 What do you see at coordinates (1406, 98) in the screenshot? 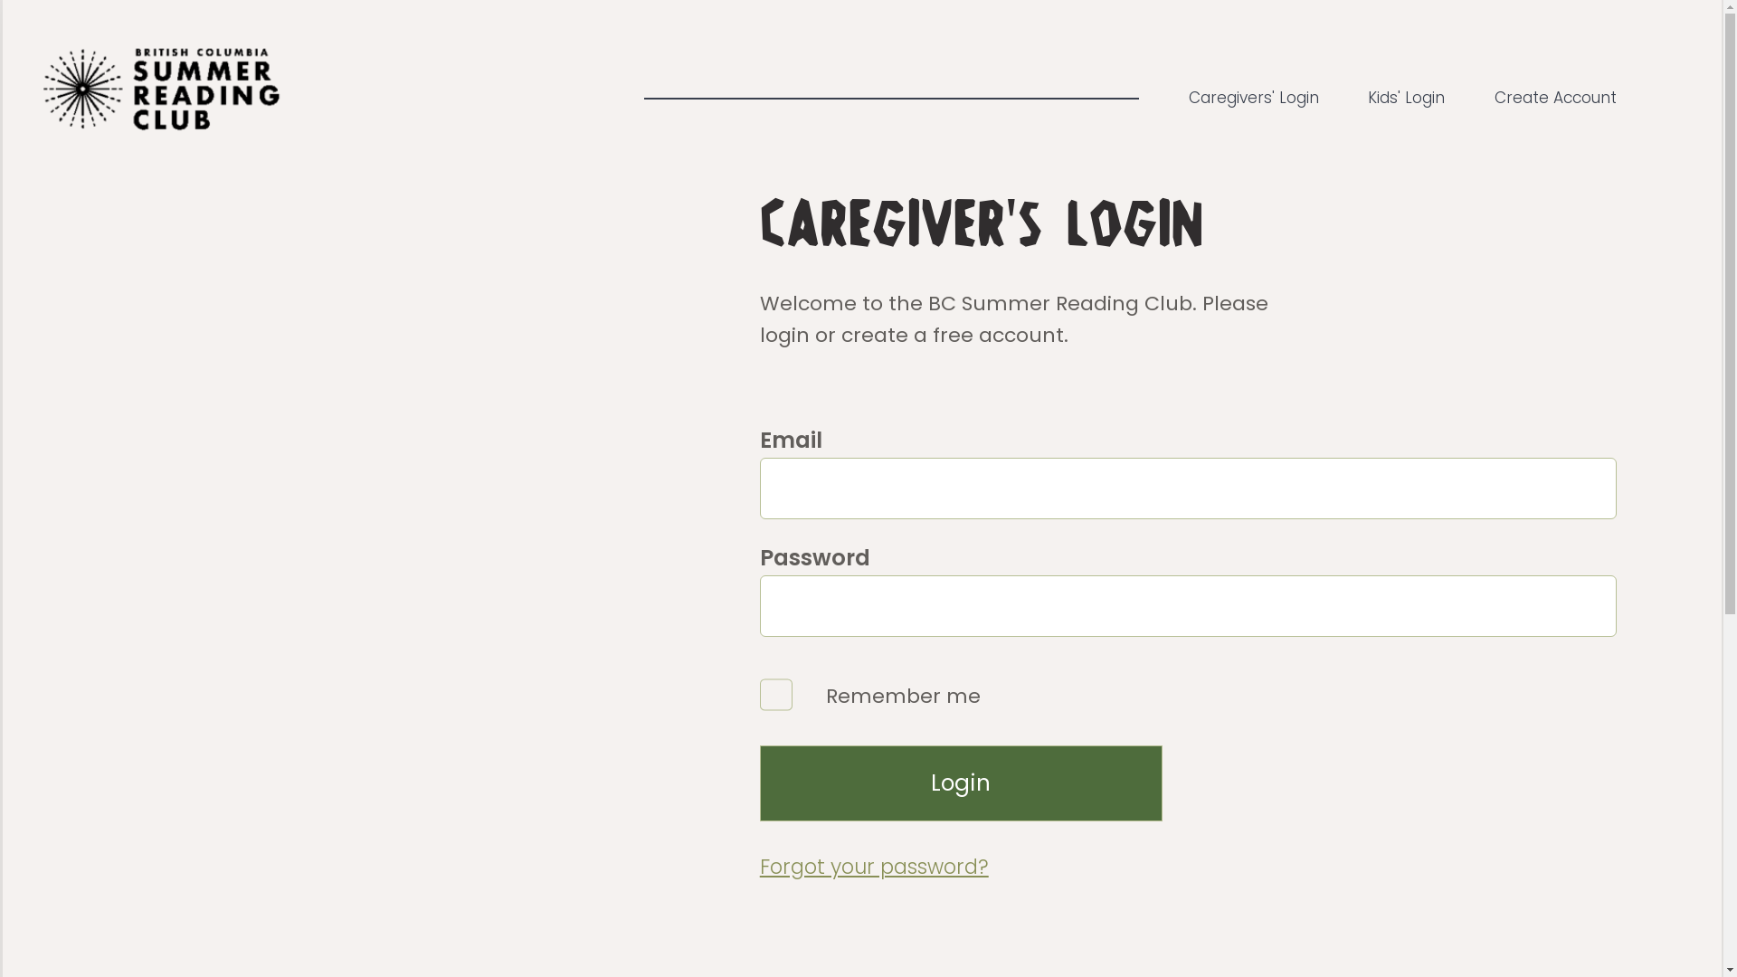
I see `Kids' Login` at bounding box center [1406, 98].